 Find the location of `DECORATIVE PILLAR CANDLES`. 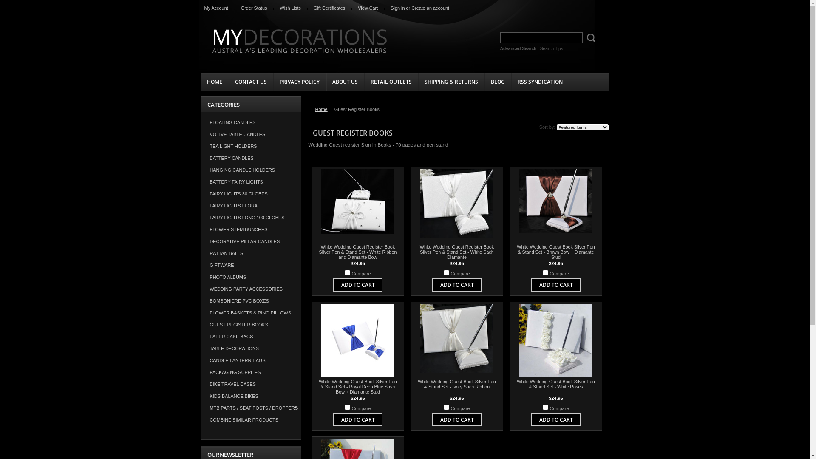

DECORATIVE PILLAR CANDLES is located at coordinates (251, 241).